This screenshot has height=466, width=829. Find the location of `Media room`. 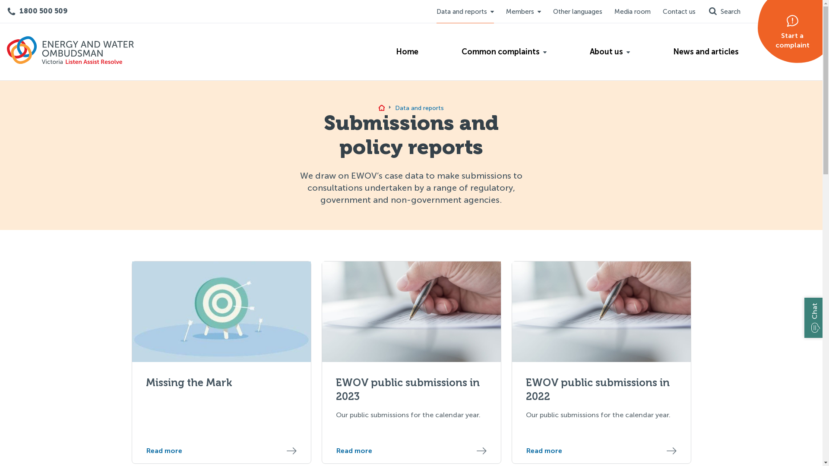

Media room is located at coordinates (633, 12).